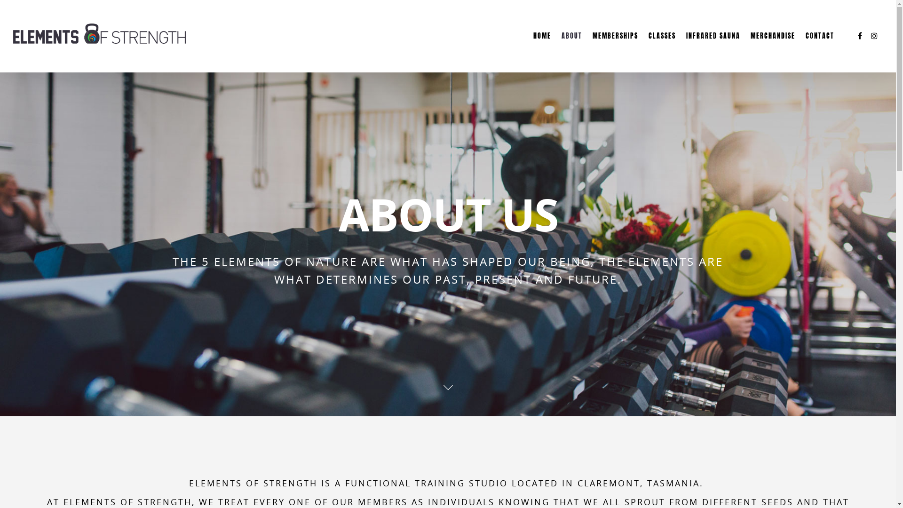  I want to click on BROKENIMAGE Creative, so click(261, 493).